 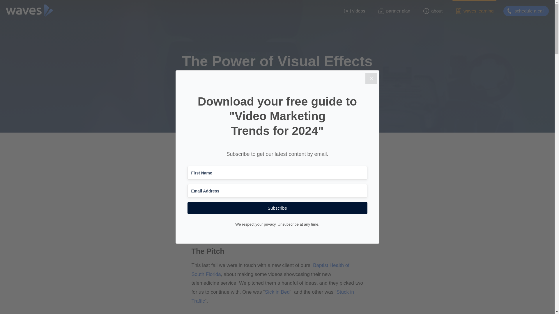 I want to click on Subscribe, so click(x=277, y=208).